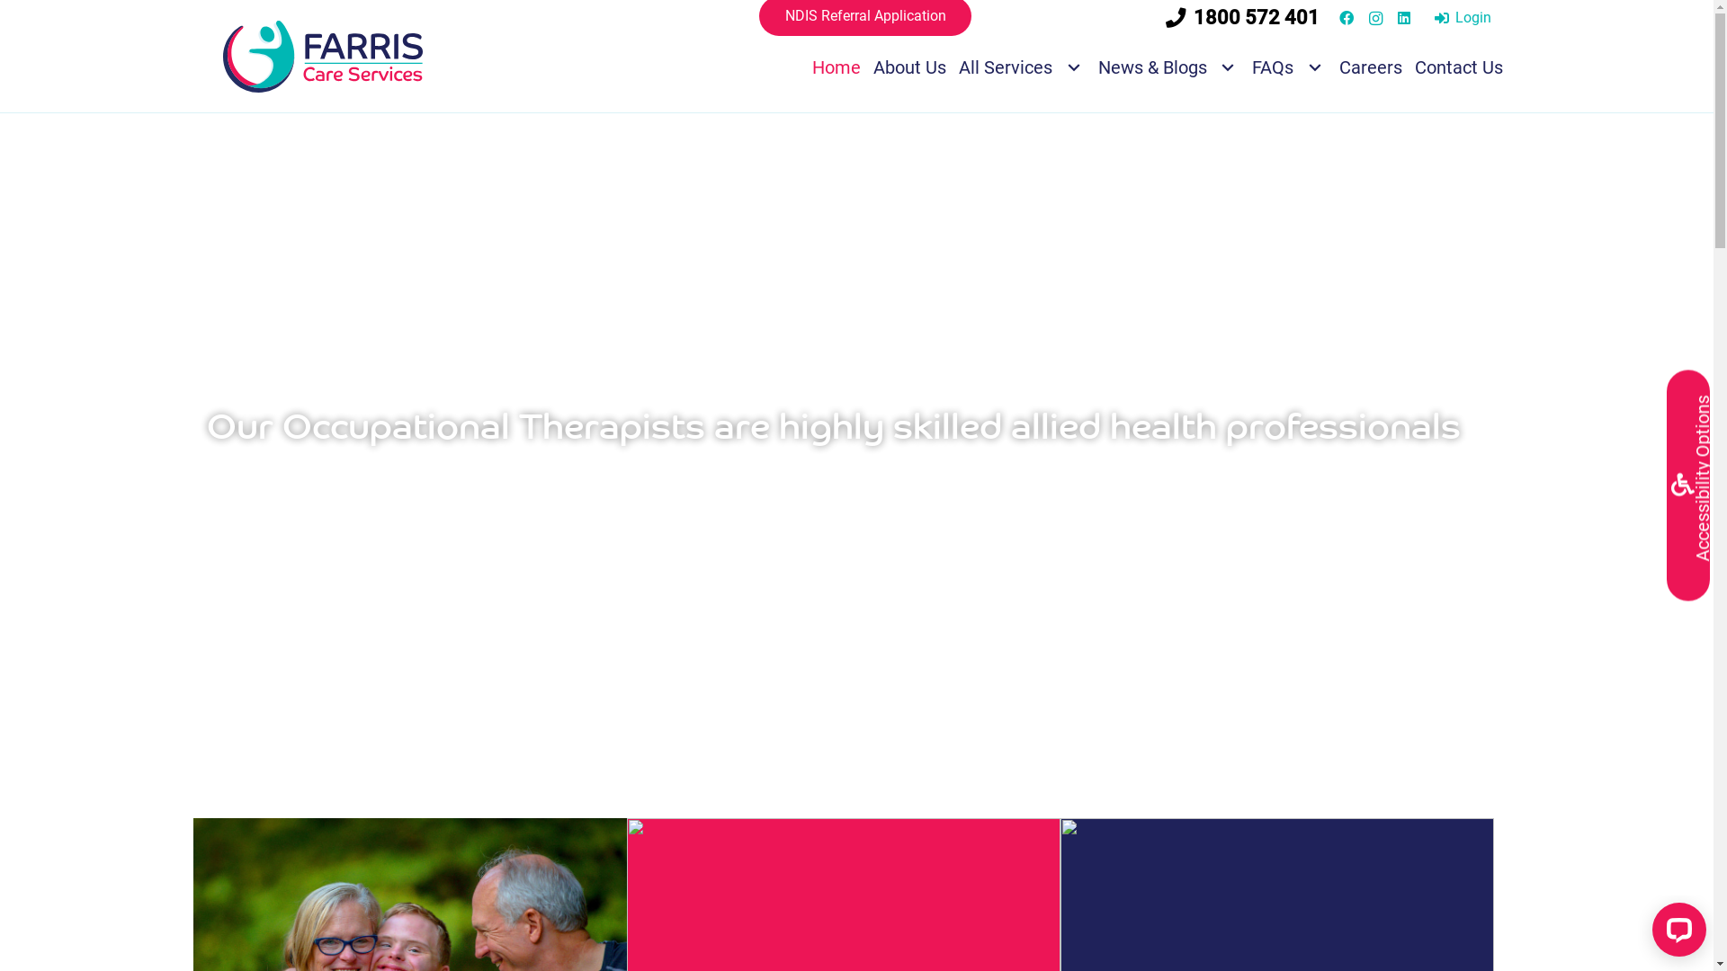 This screenshot has width=1727, height=971. What do you see at coordinates (1077, 17) in the screenshot?
I see `Myanmar (Burmese)` at bounding box center [1077, 17].